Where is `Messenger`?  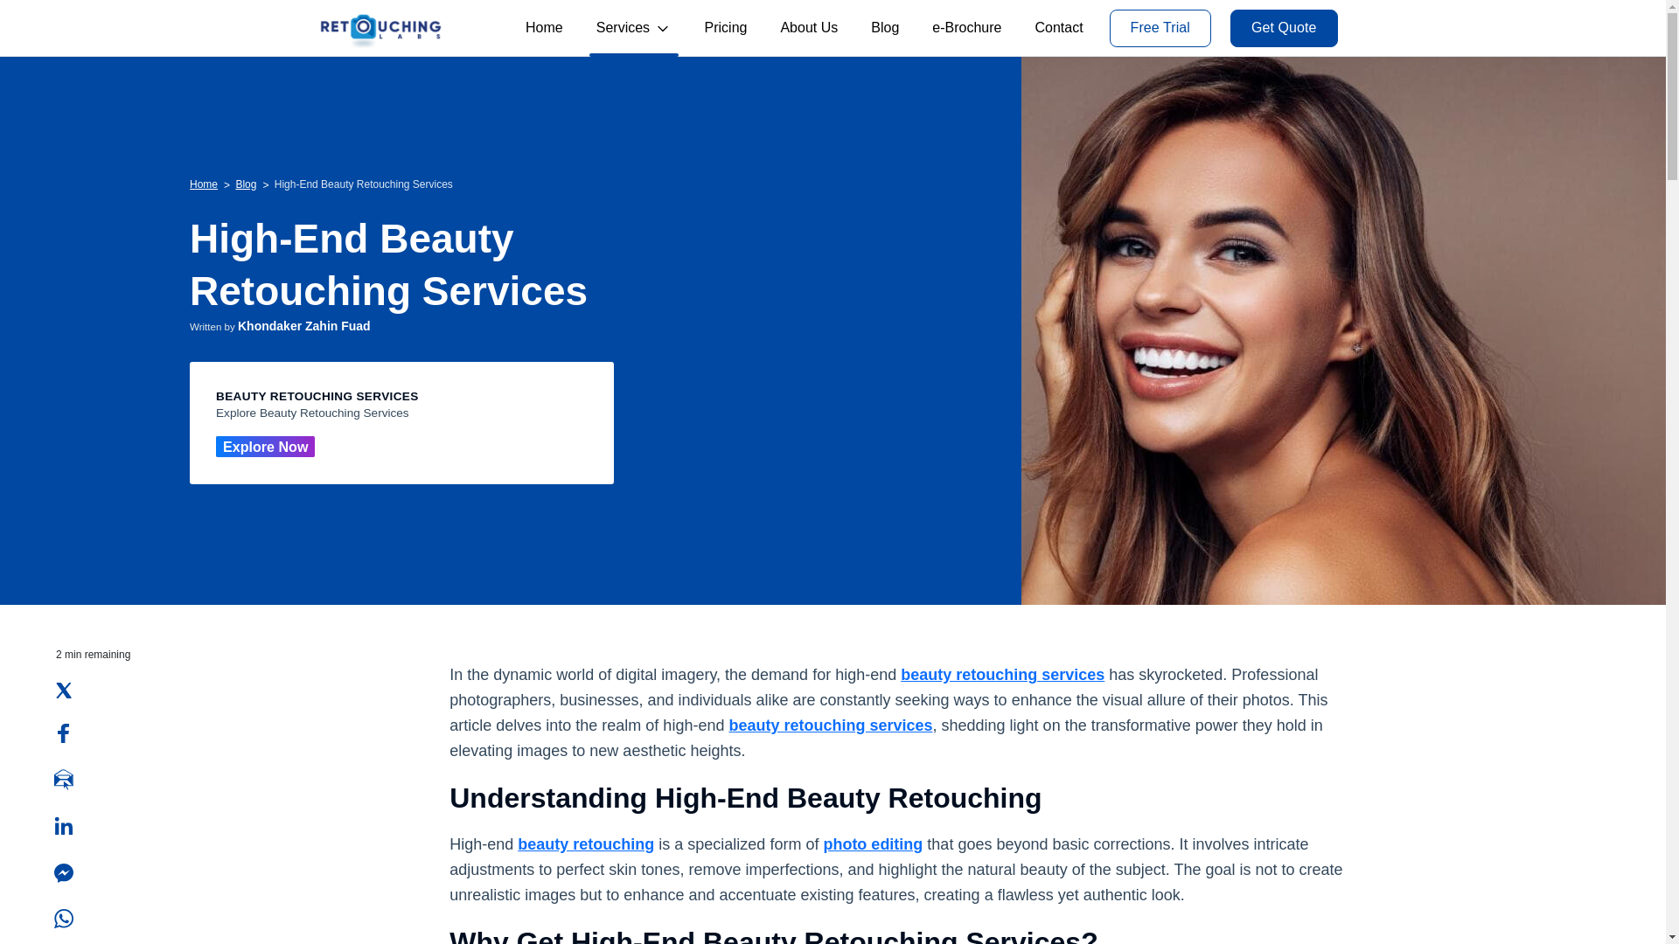
Messenger is located at coordinates (63, 872).